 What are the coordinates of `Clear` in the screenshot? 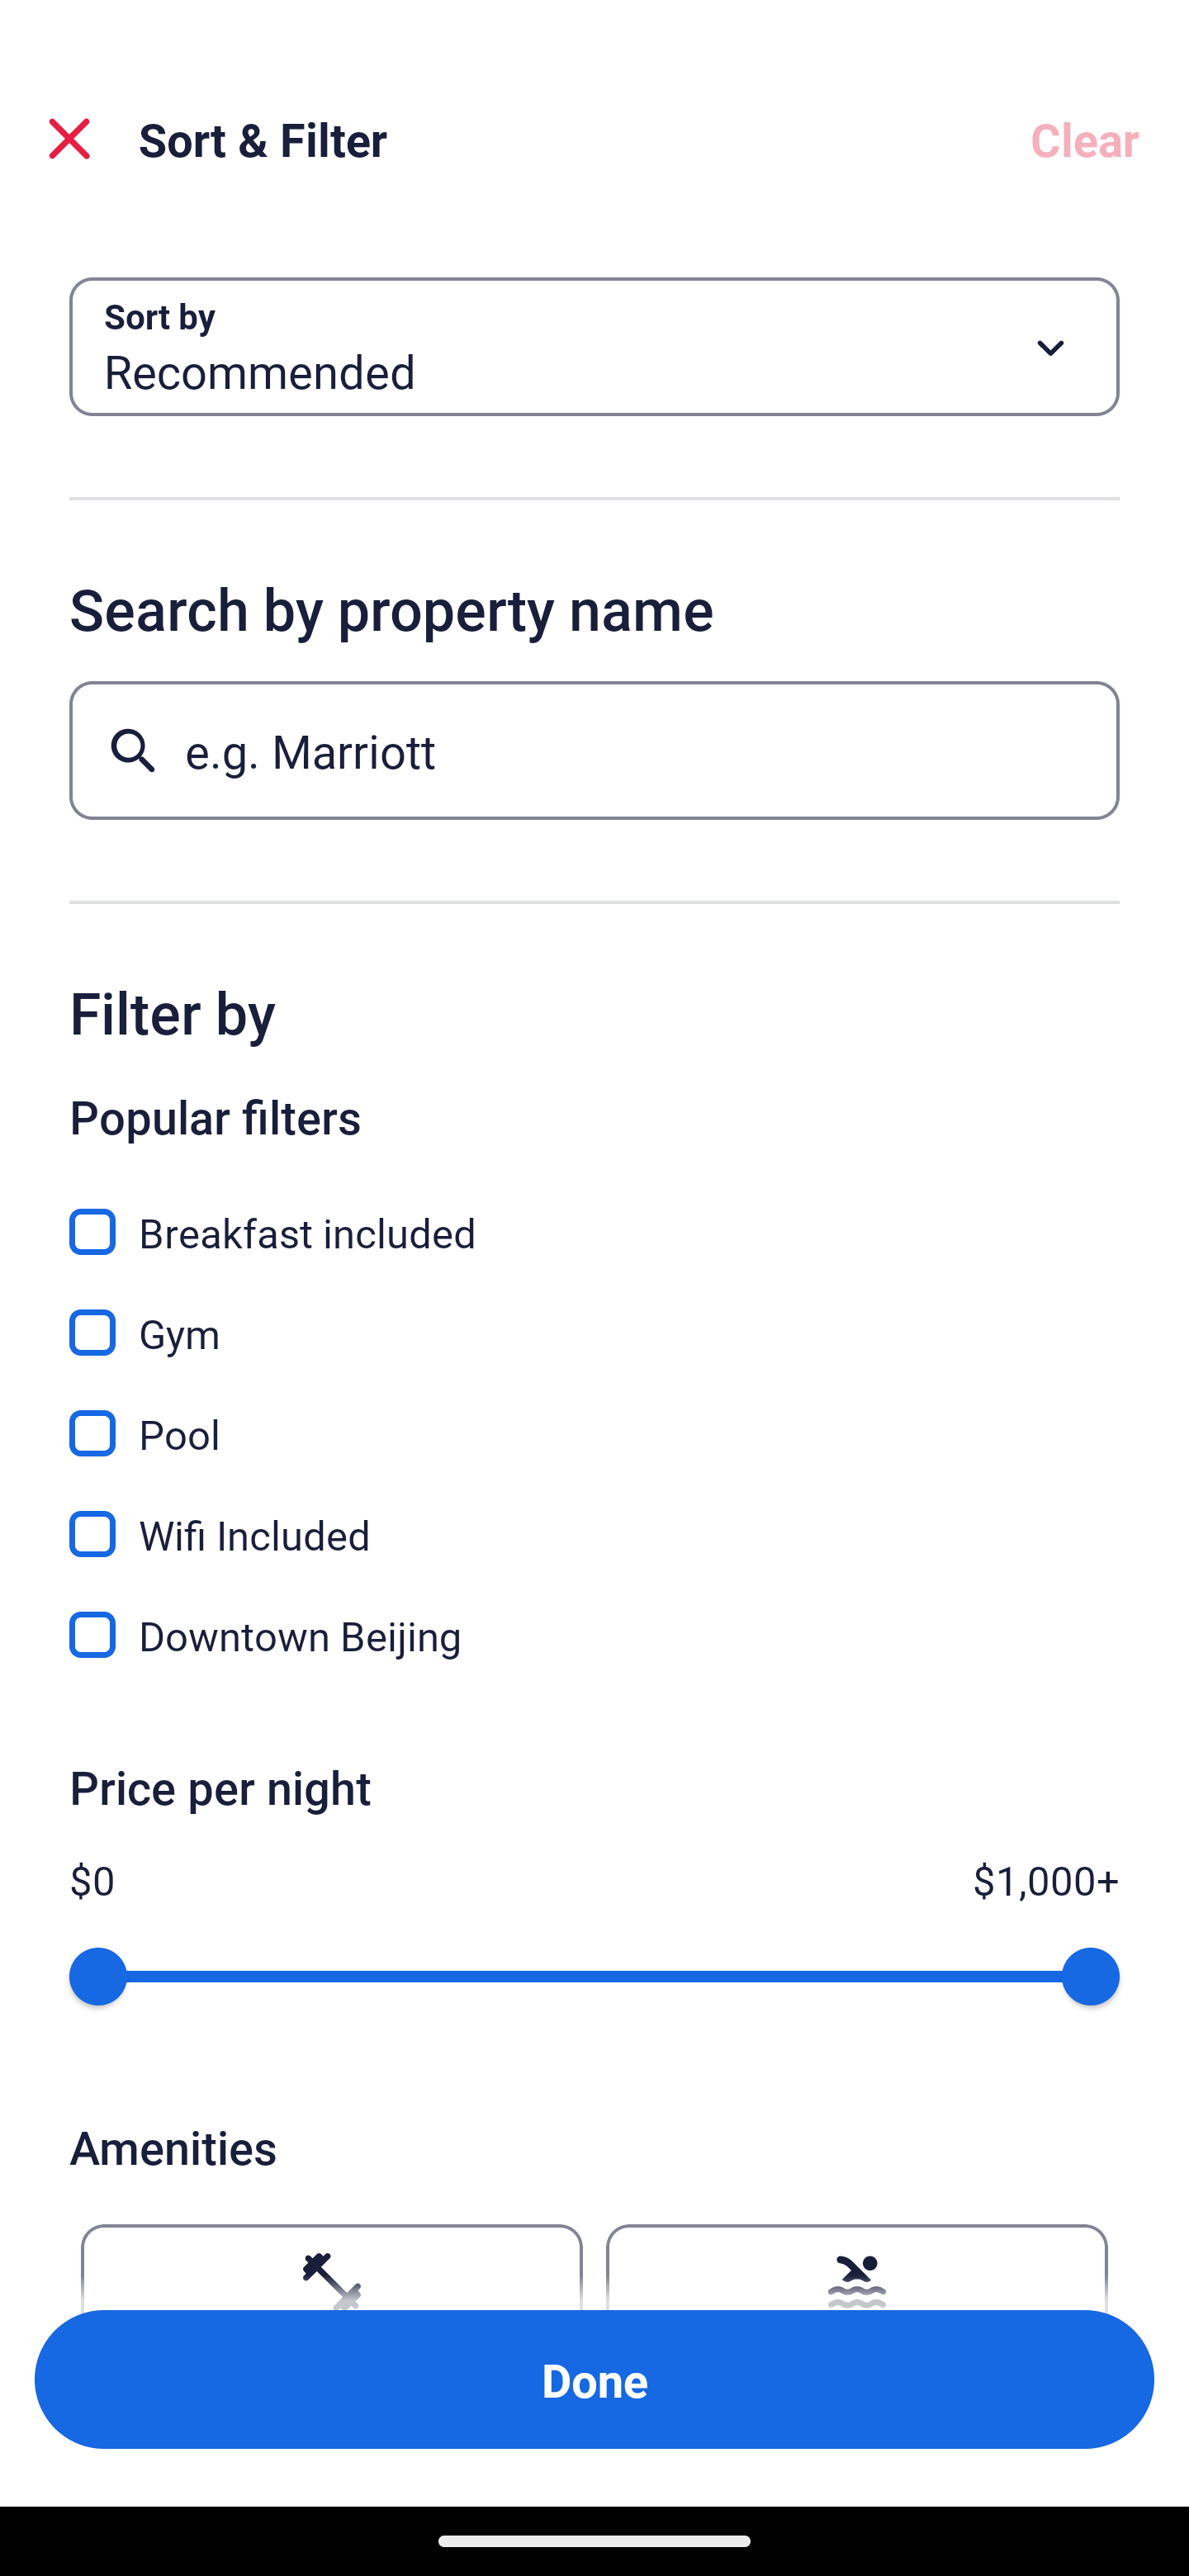 It's located at (1085, 139).